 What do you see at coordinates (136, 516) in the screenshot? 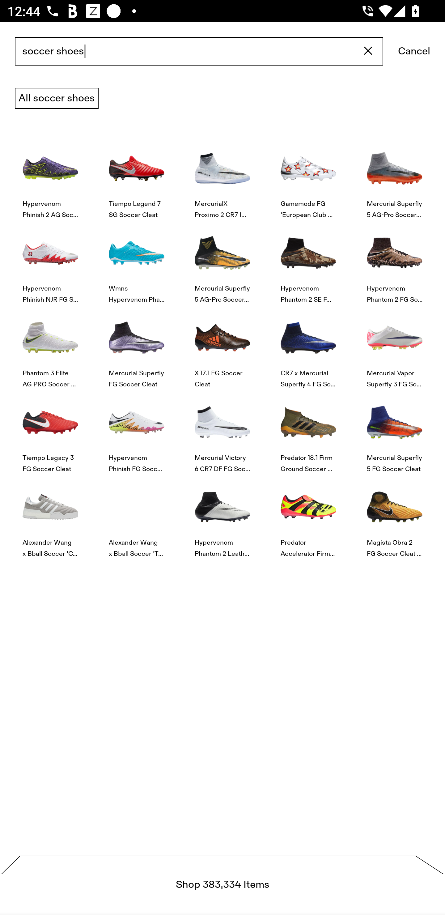
I see `Alexander Wang x Bball Soccer 'Triple Black'` at bounding box center [136, 516].